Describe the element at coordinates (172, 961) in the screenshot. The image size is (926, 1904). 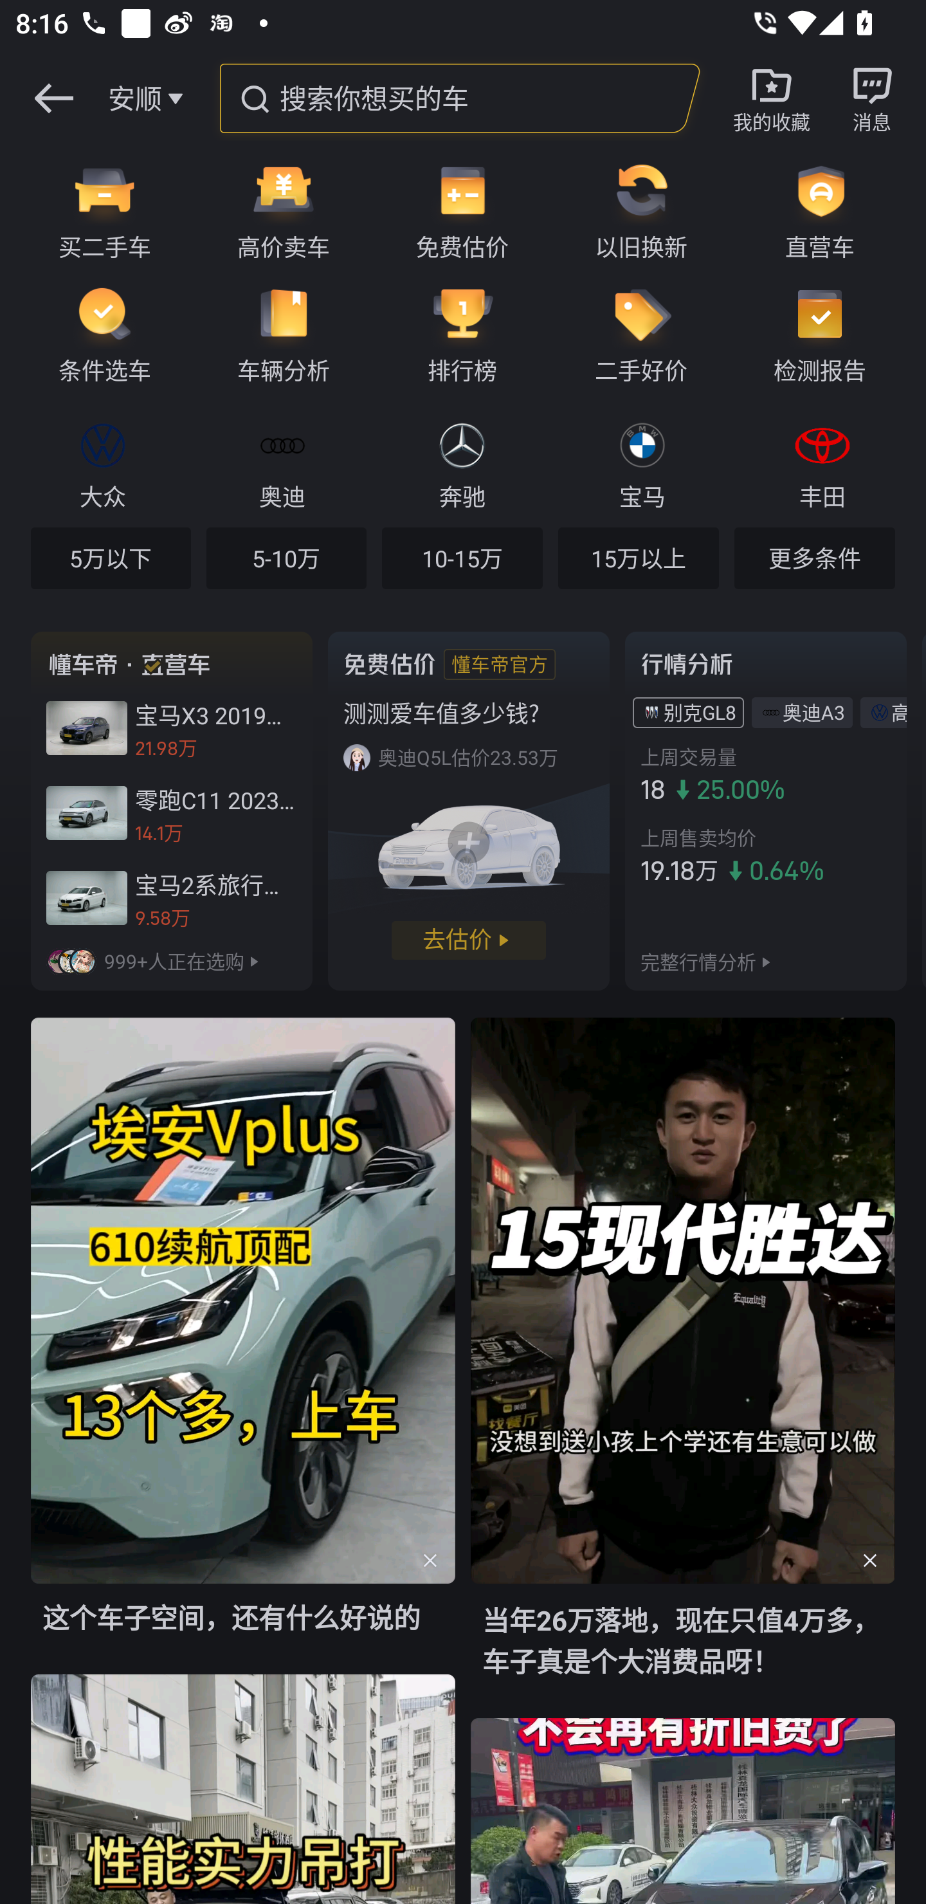
I see `999+人正在选购` at that location.